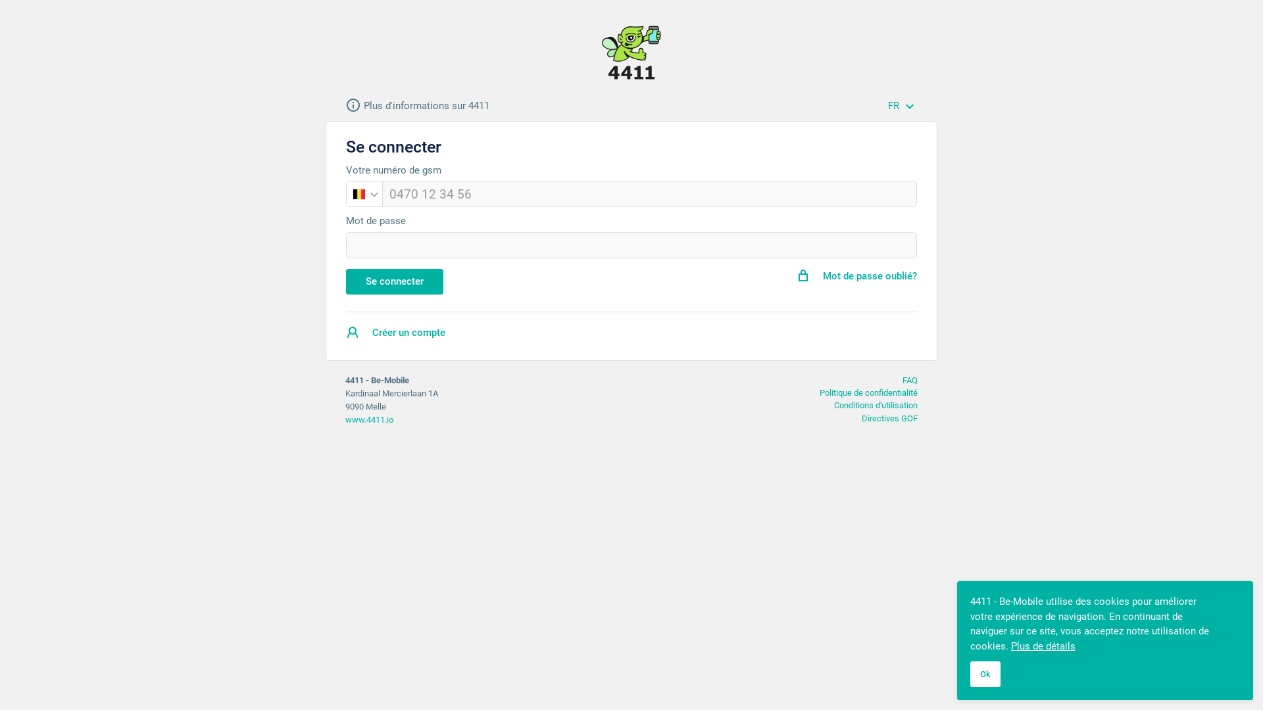 The image size is (1263, 710). Describe the element at coordinates (876, 405) in the screenshot. I see `Conditions d'utilisation` at that location.